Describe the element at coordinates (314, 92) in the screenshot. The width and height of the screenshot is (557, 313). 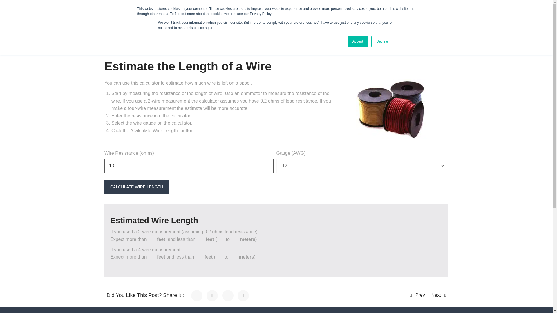
I see `Calibration` at that location.